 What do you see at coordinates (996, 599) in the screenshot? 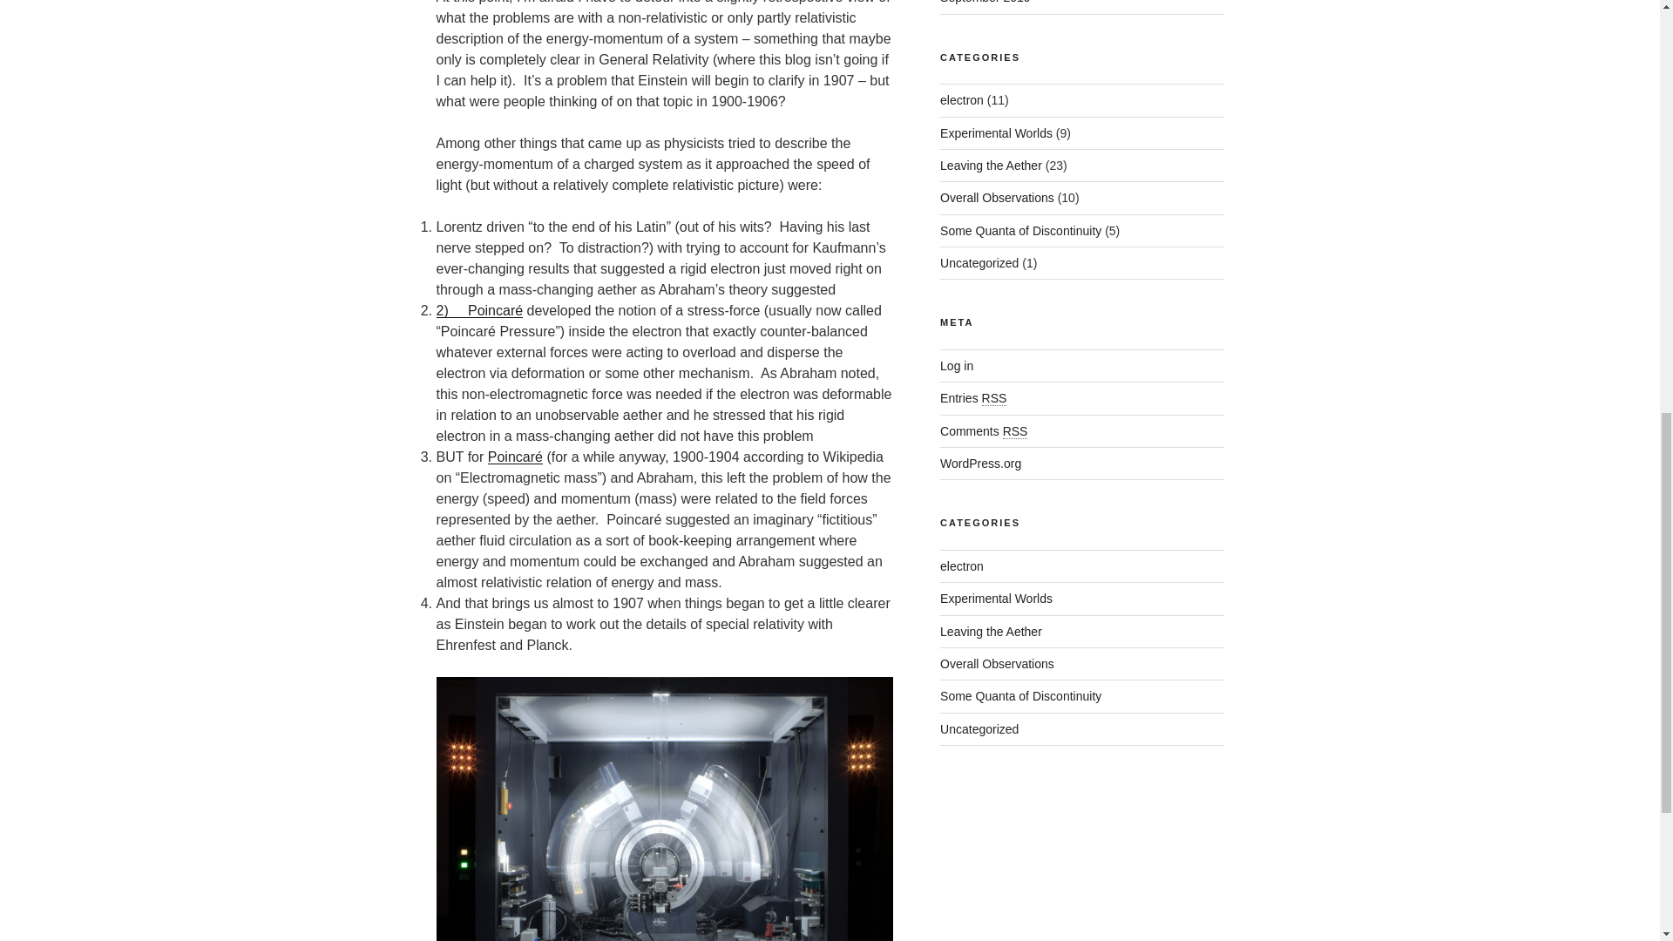
I see `Experimental Worlds` at bounding box center [996, 599].